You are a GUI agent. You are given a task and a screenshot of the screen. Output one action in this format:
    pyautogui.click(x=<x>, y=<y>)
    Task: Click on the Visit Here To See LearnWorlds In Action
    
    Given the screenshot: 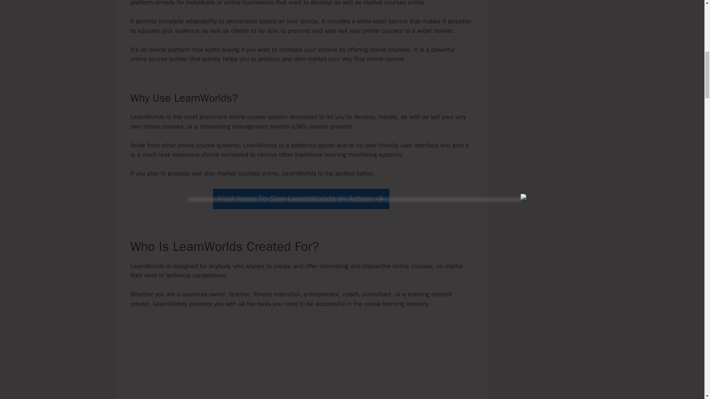 What is the action you would take?
    pyautogui.click(x=301, y=199)
    